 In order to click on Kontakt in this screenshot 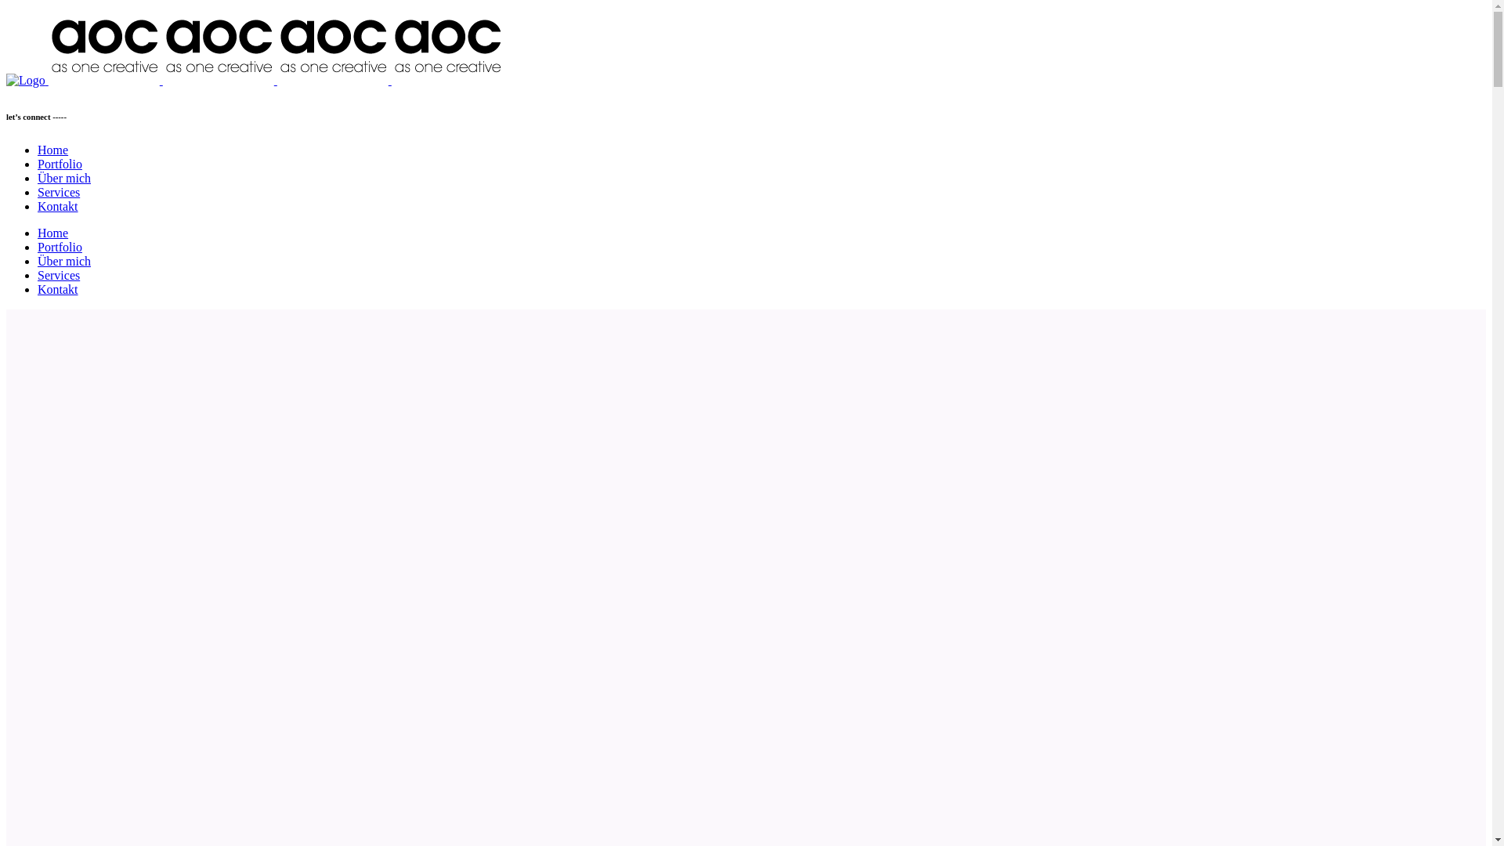, I will do `click(58, 290)`.